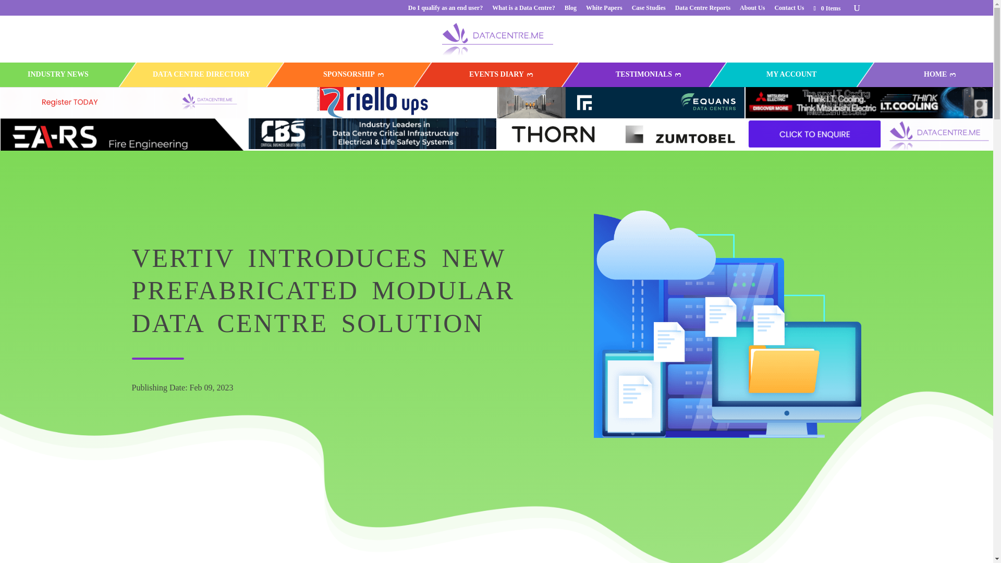 This screenshot has width=1001, height=563. What do you see at coordinates (349, 75) in the screenshot?
I see `SPONSORSHIP` at bounding box center [349, 75].